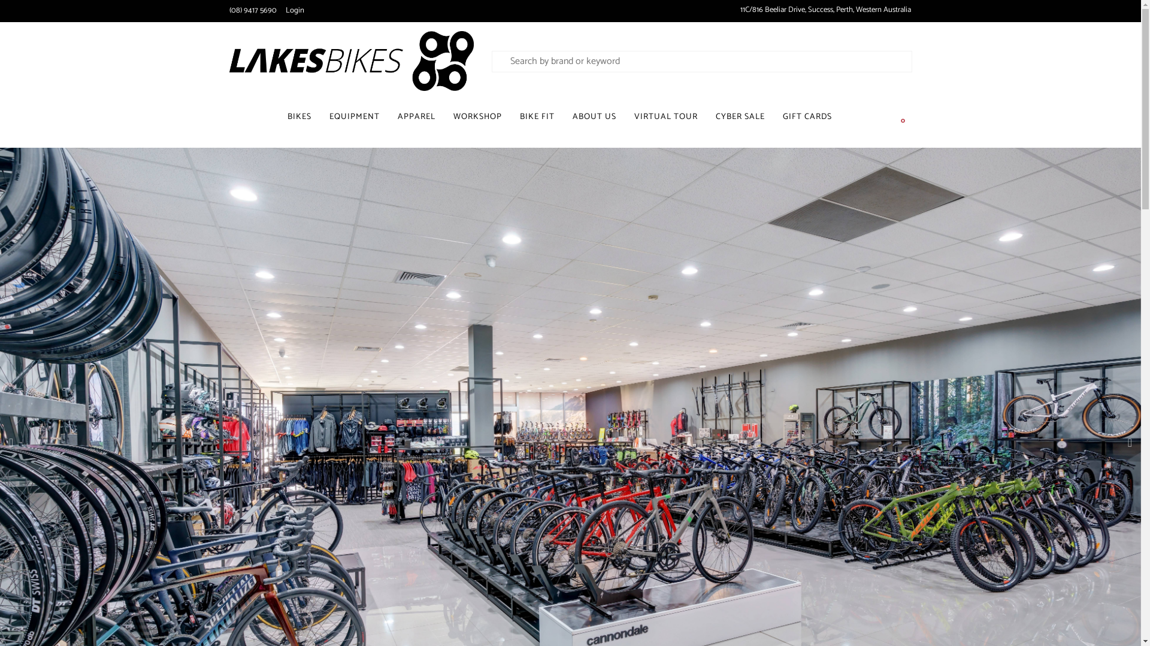  Describe the element at coordinates (743, 121) in the screenshot. I see `CYBER SALE` at that location.